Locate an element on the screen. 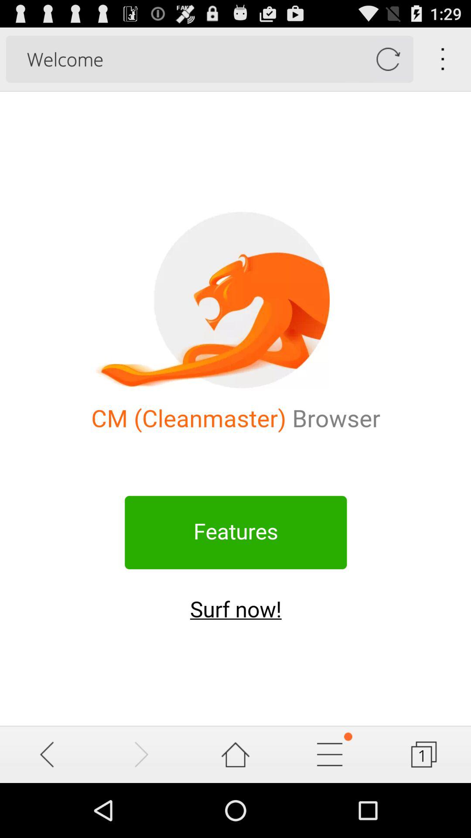 Image resolution: width=471 pixels, height=838 pixels. refresh is located at coordinates (388, 59).